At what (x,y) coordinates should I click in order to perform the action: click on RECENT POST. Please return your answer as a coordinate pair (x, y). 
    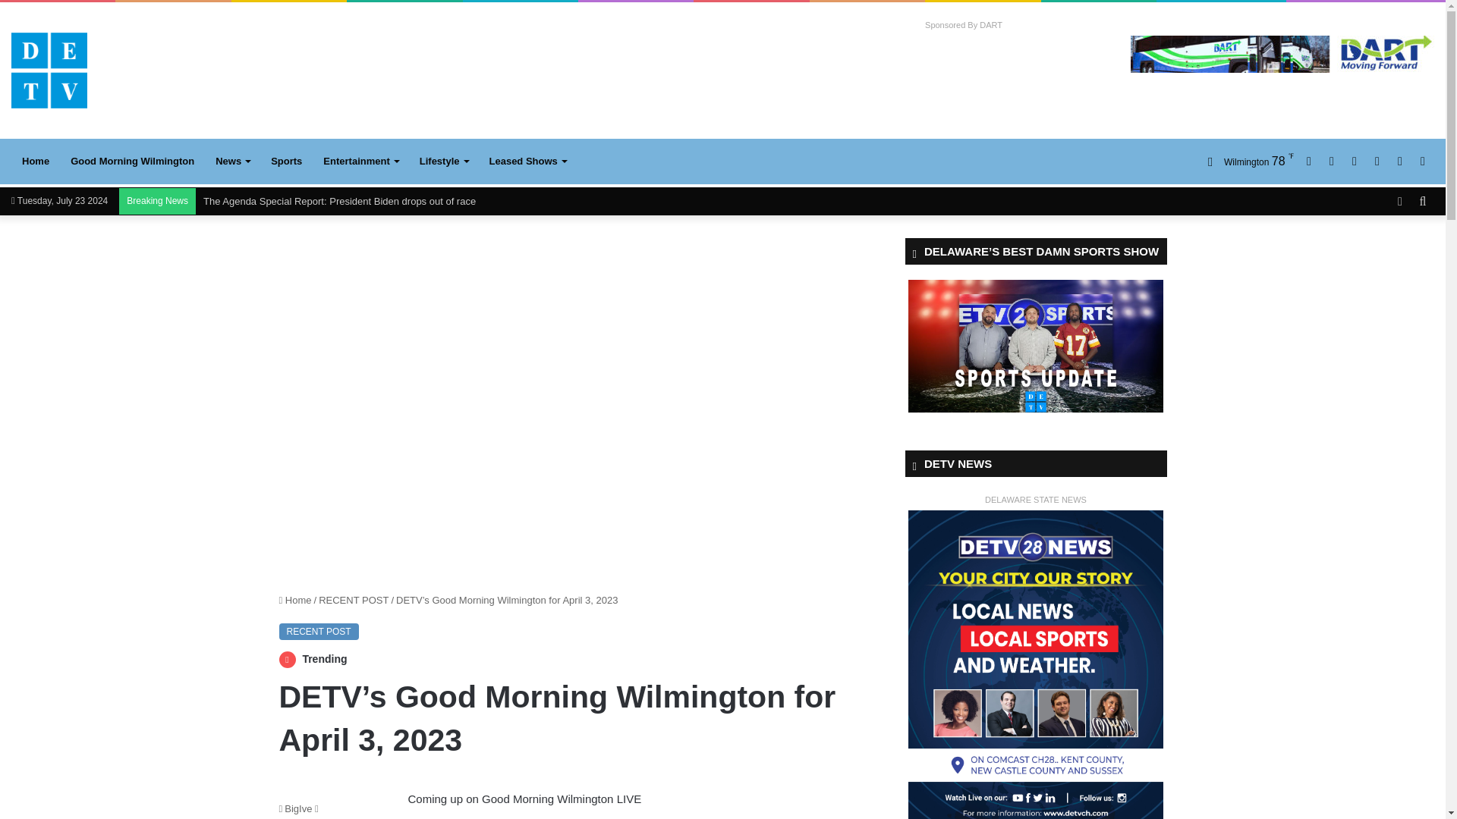
    Looking at the image, I should click on (354, 601).